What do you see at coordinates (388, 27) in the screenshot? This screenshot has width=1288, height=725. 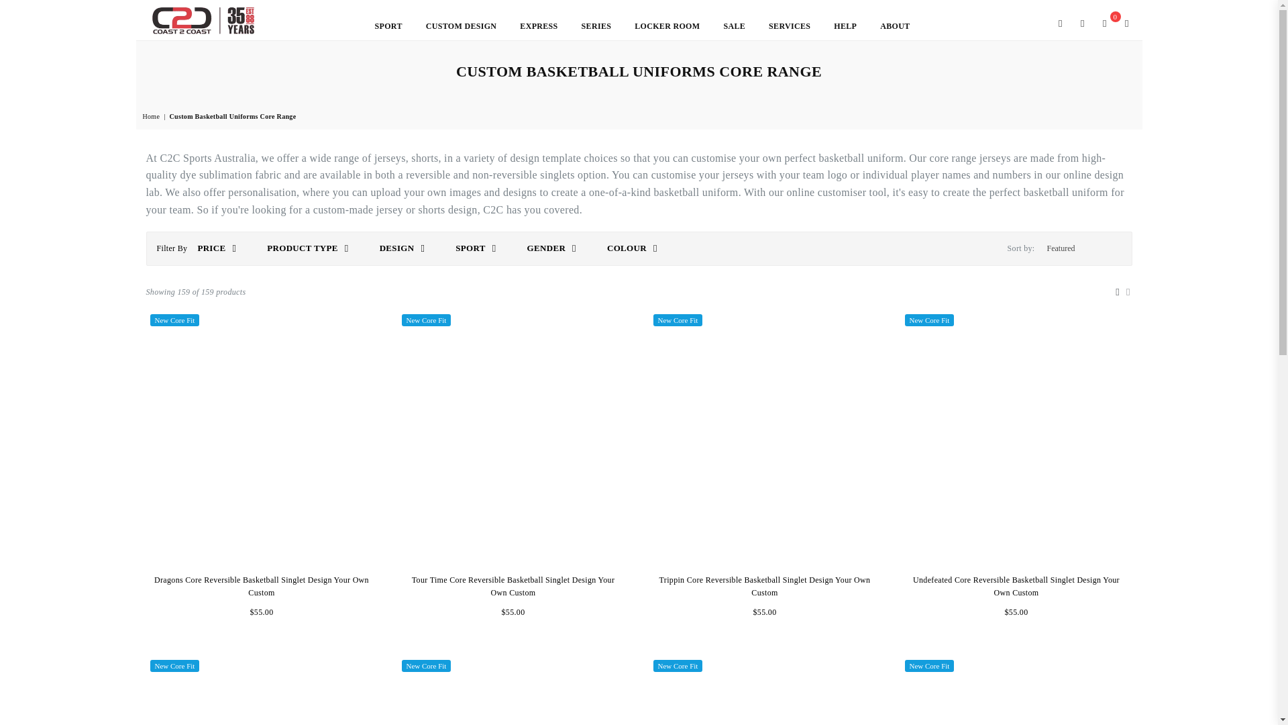 I see `SPORT` at bounding box center [388, 27].